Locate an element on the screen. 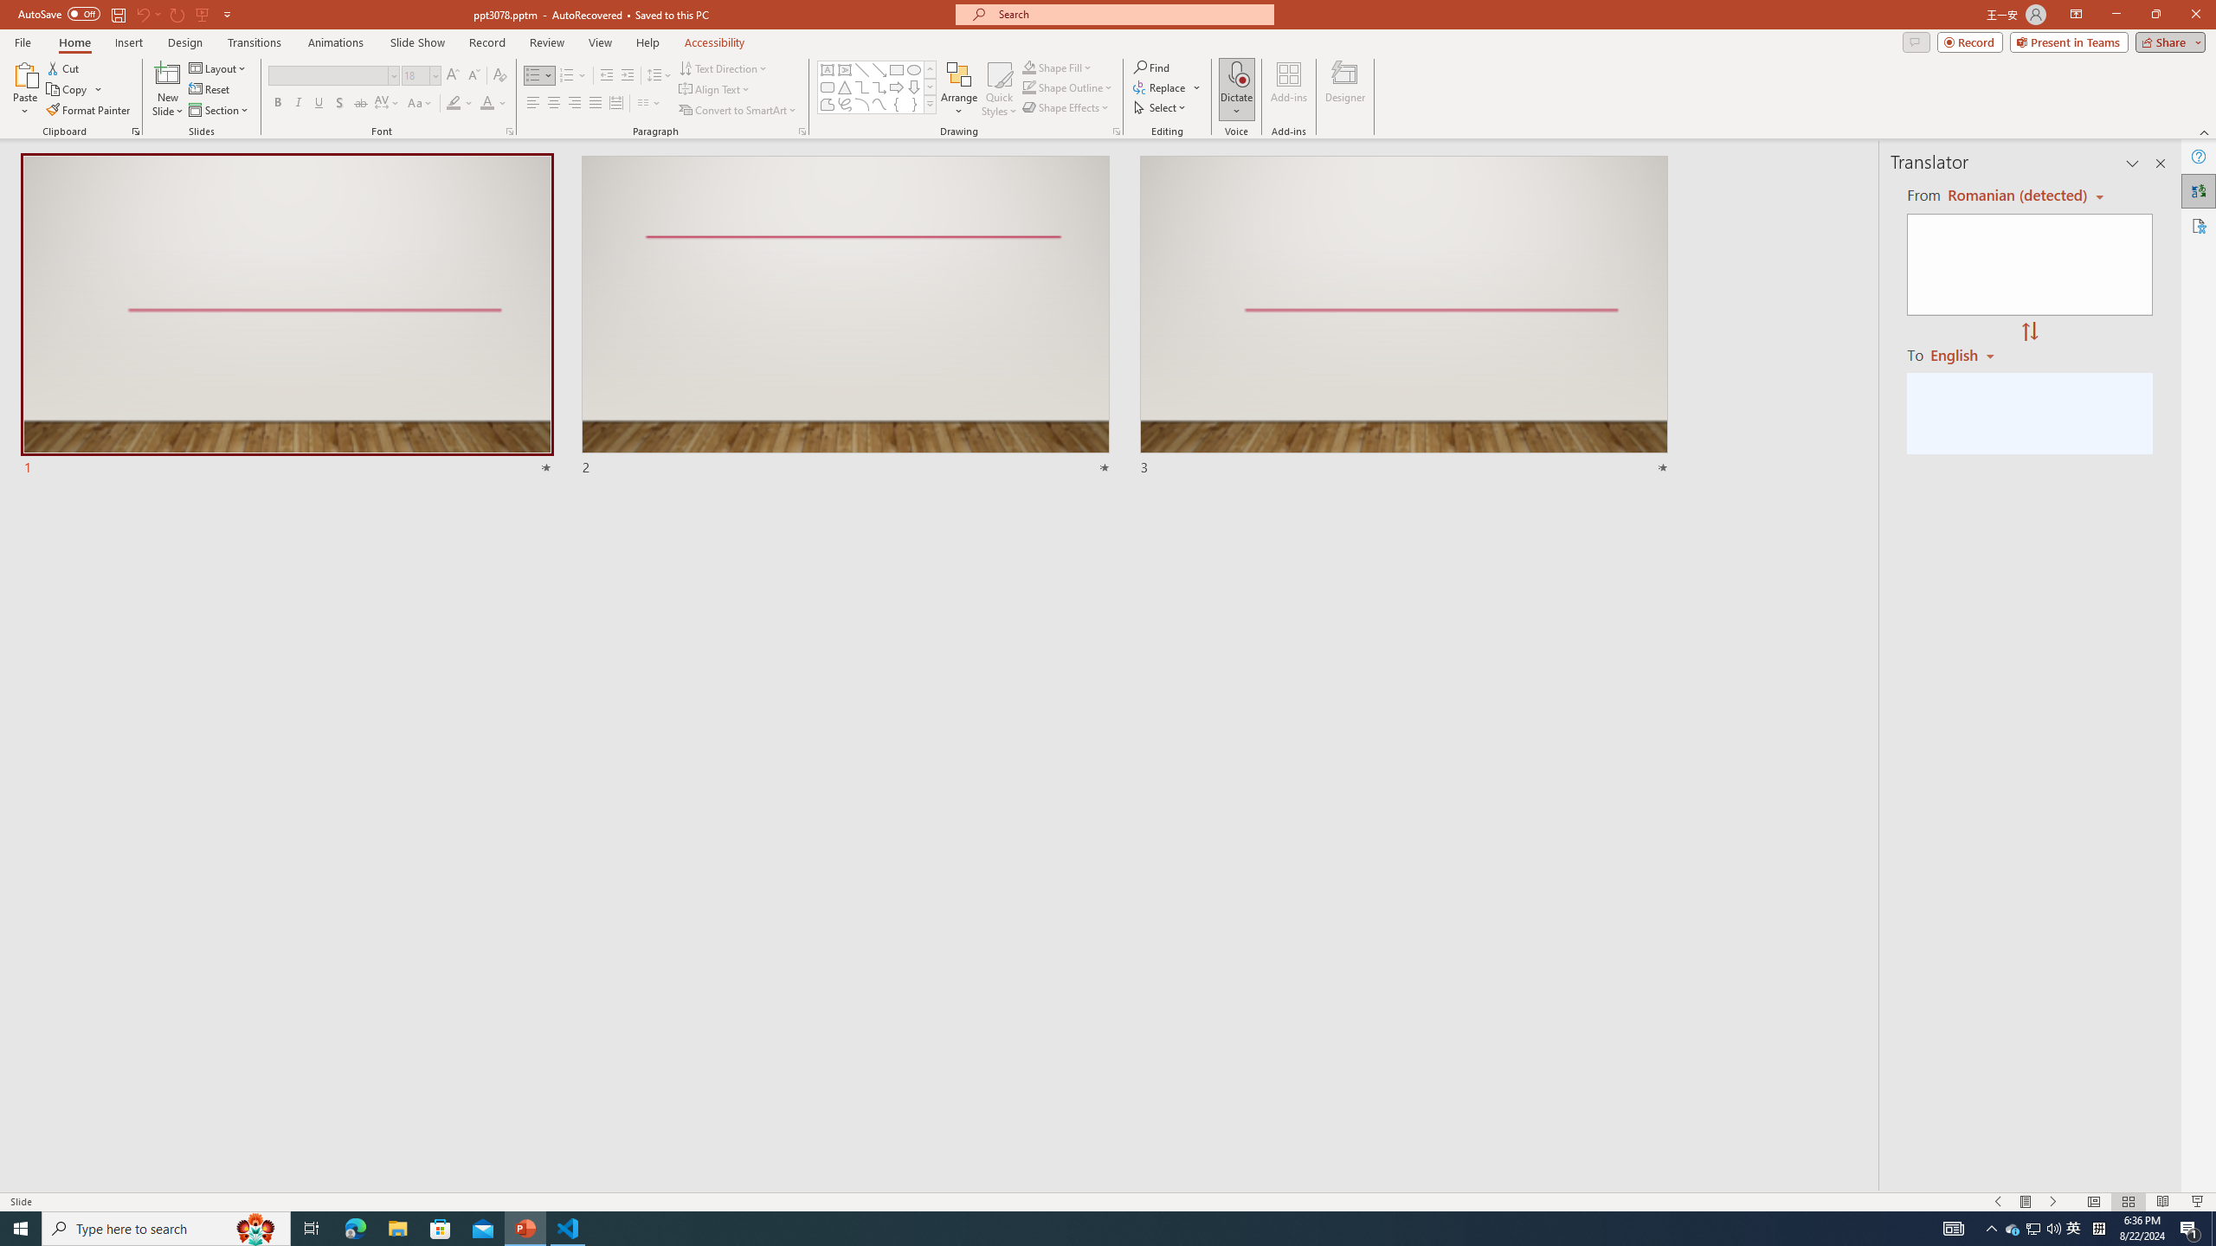  Format Object... is located at coordinates (1117, 132).